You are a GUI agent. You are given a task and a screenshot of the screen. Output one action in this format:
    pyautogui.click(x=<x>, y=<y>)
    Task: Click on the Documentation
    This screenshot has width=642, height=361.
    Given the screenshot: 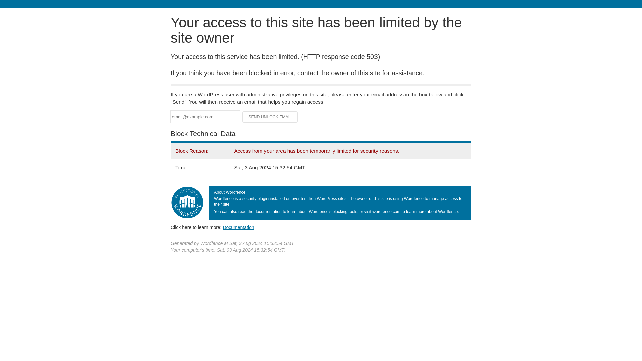 What is the action you would take?
    pyautogui.click(x=238, y=227)
    